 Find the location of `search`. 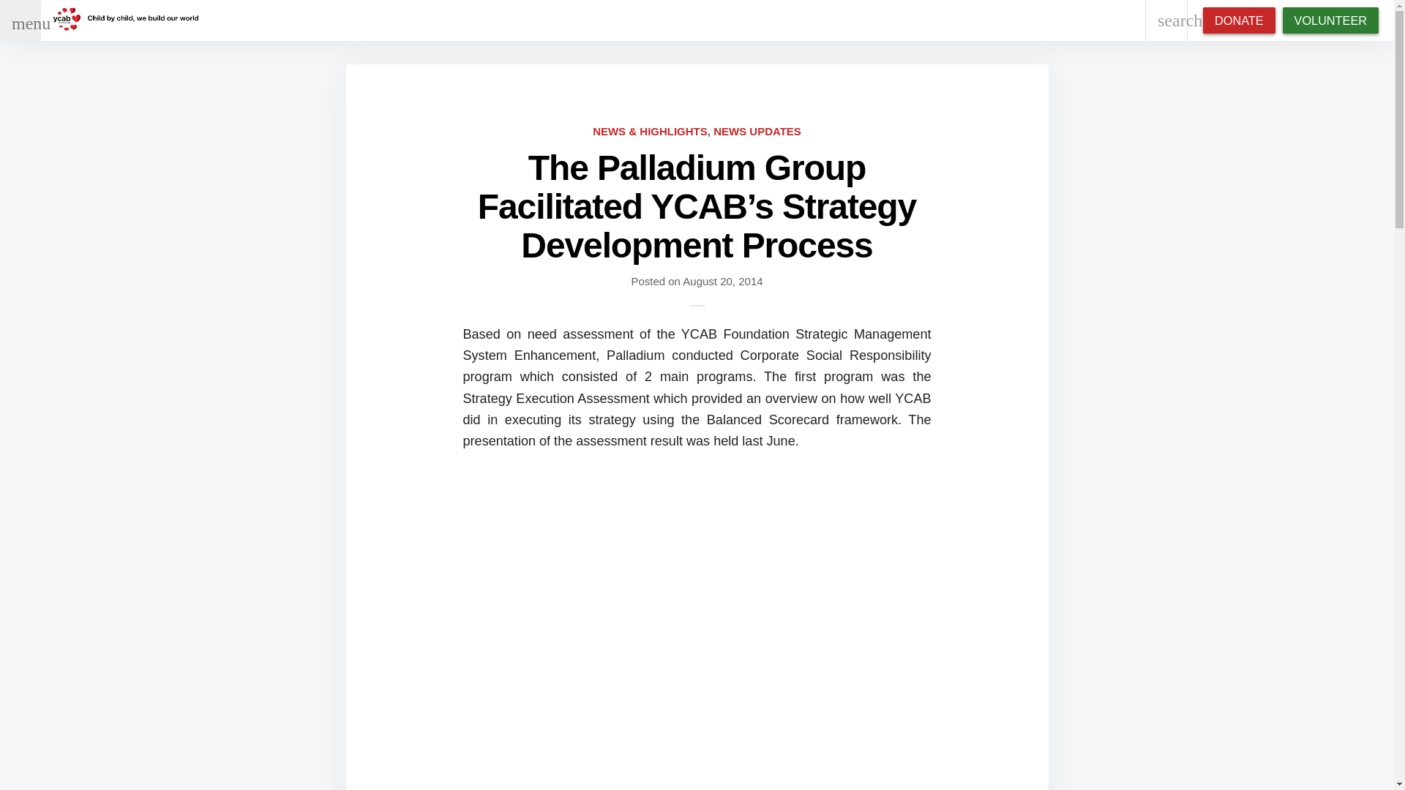

search is located at coordinates (1166, 20).